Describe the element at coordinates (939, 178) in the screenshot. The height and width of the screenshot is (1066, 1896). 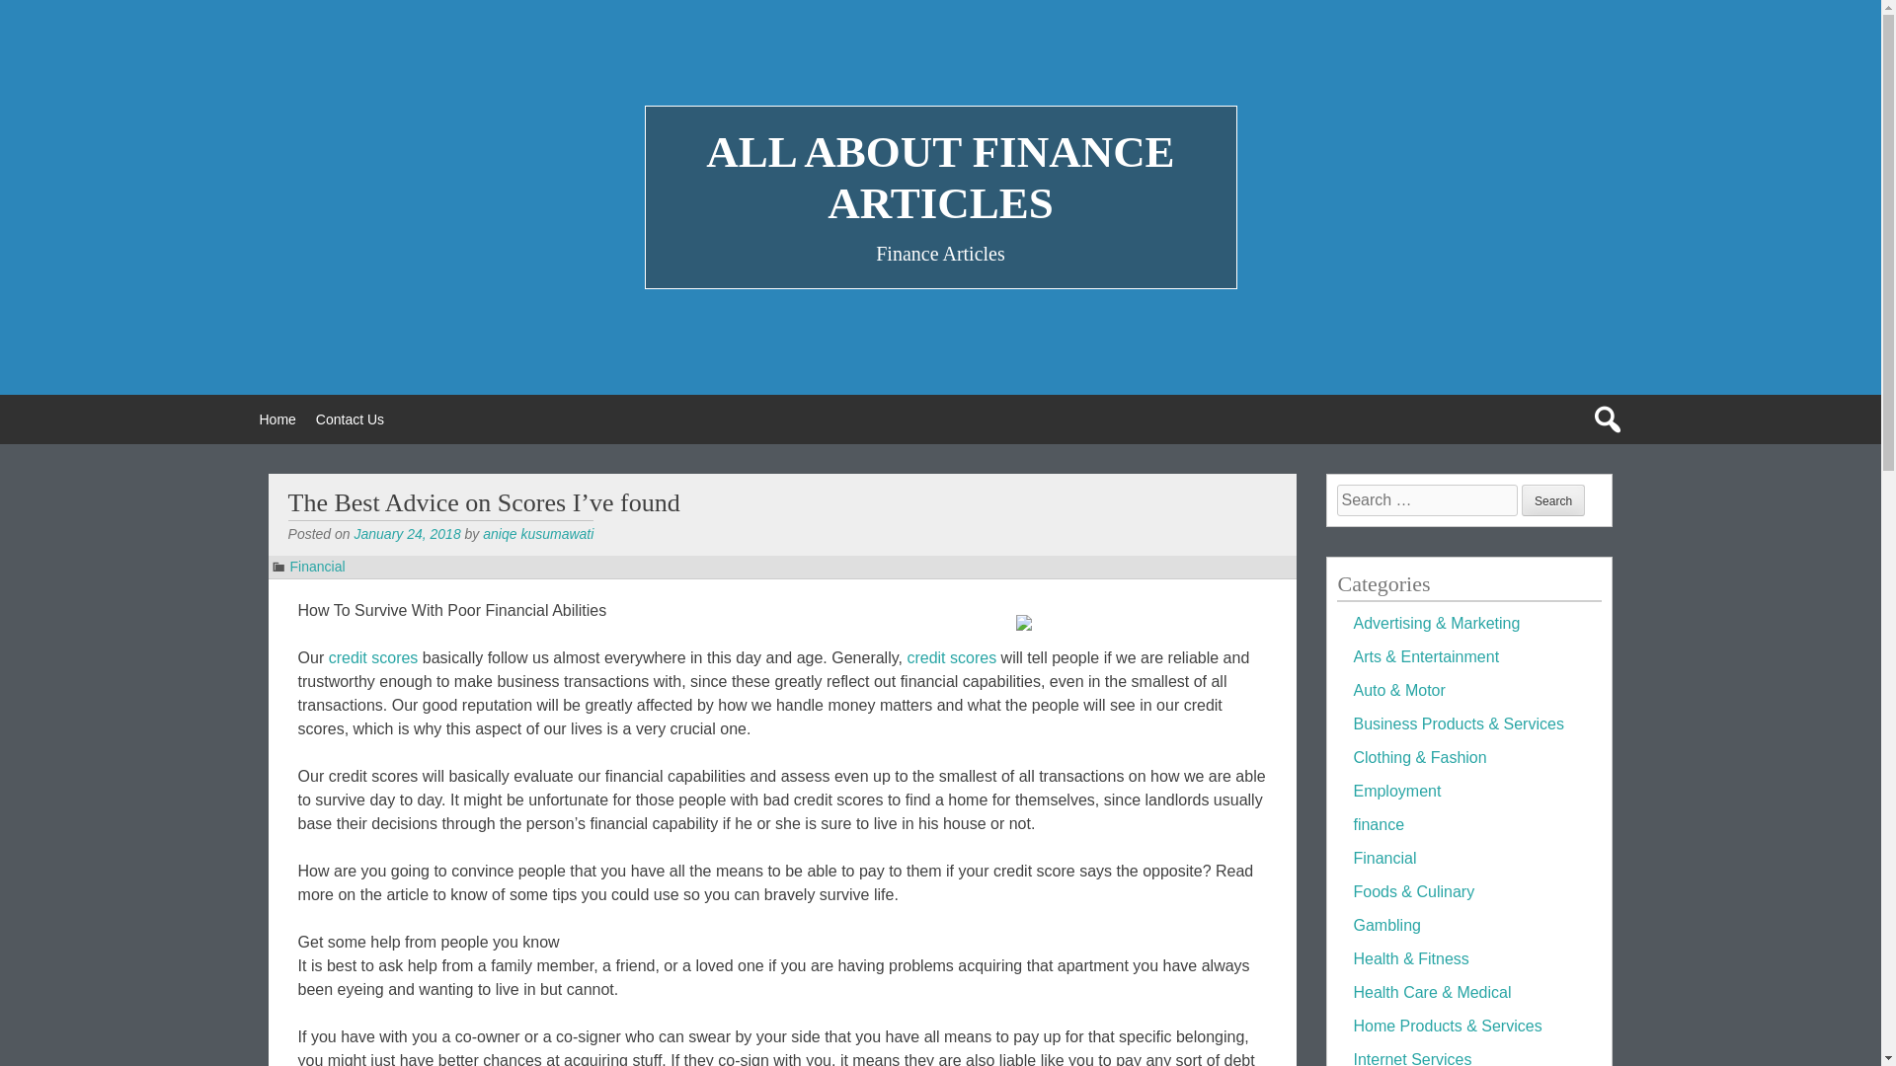
I see `ALL ABOUT FINANCE ARTICLES` at that location.